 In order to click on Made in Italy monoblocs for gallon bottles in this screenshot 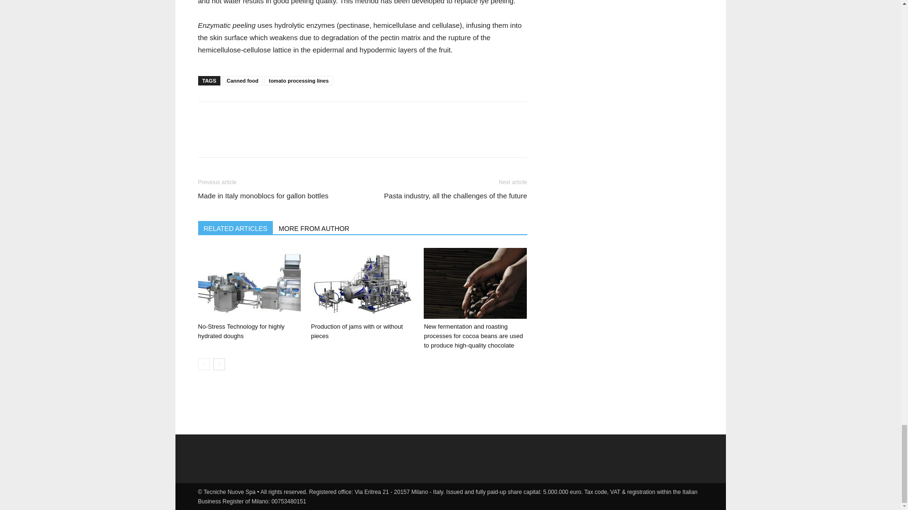, I will do `click(263, 195)`.